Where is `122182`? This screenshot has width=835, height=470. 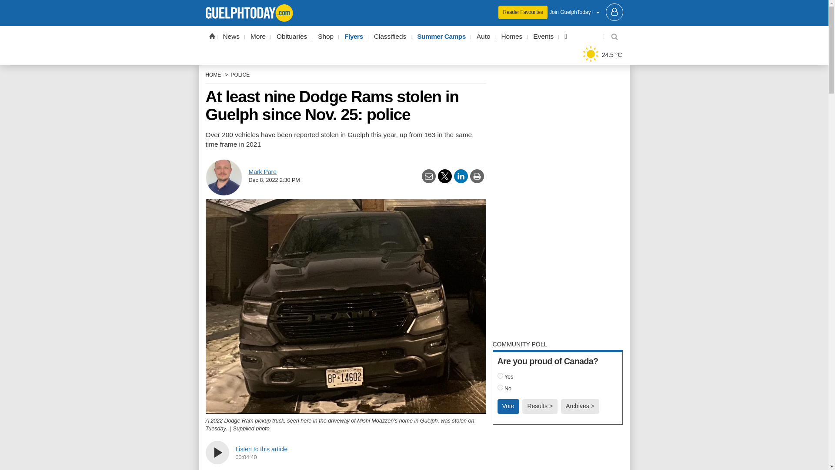
122182 is located at coordinates (500, 375).